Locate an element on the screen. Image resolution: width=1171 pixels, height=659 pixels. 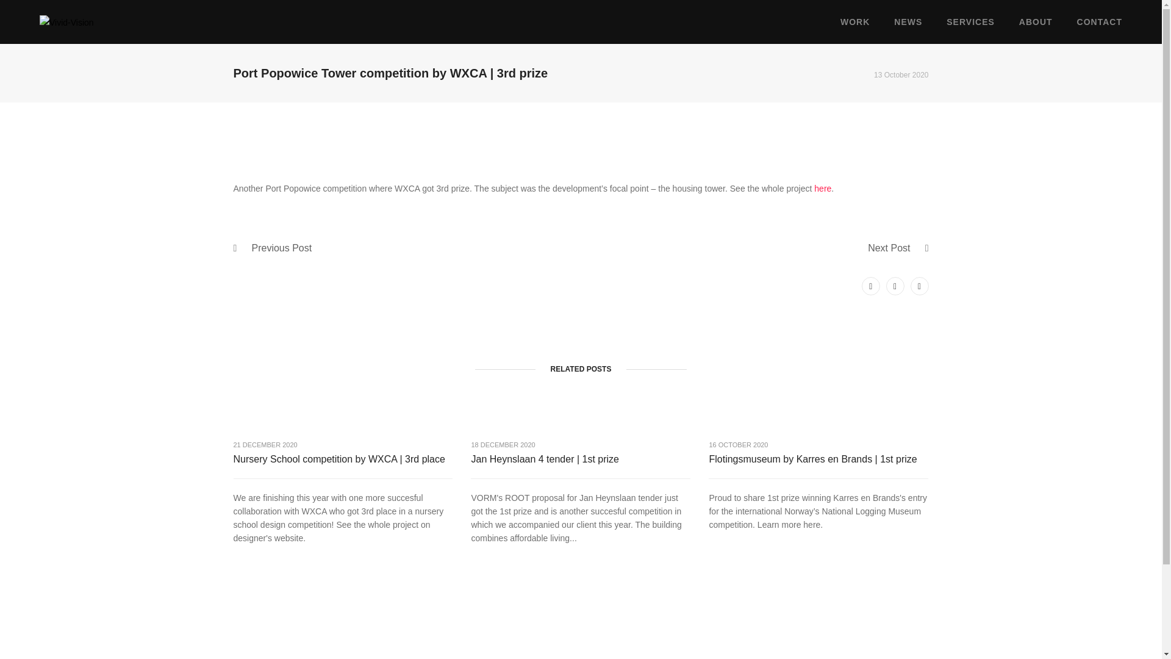
Previous Post is located at coordinates (281, 248).